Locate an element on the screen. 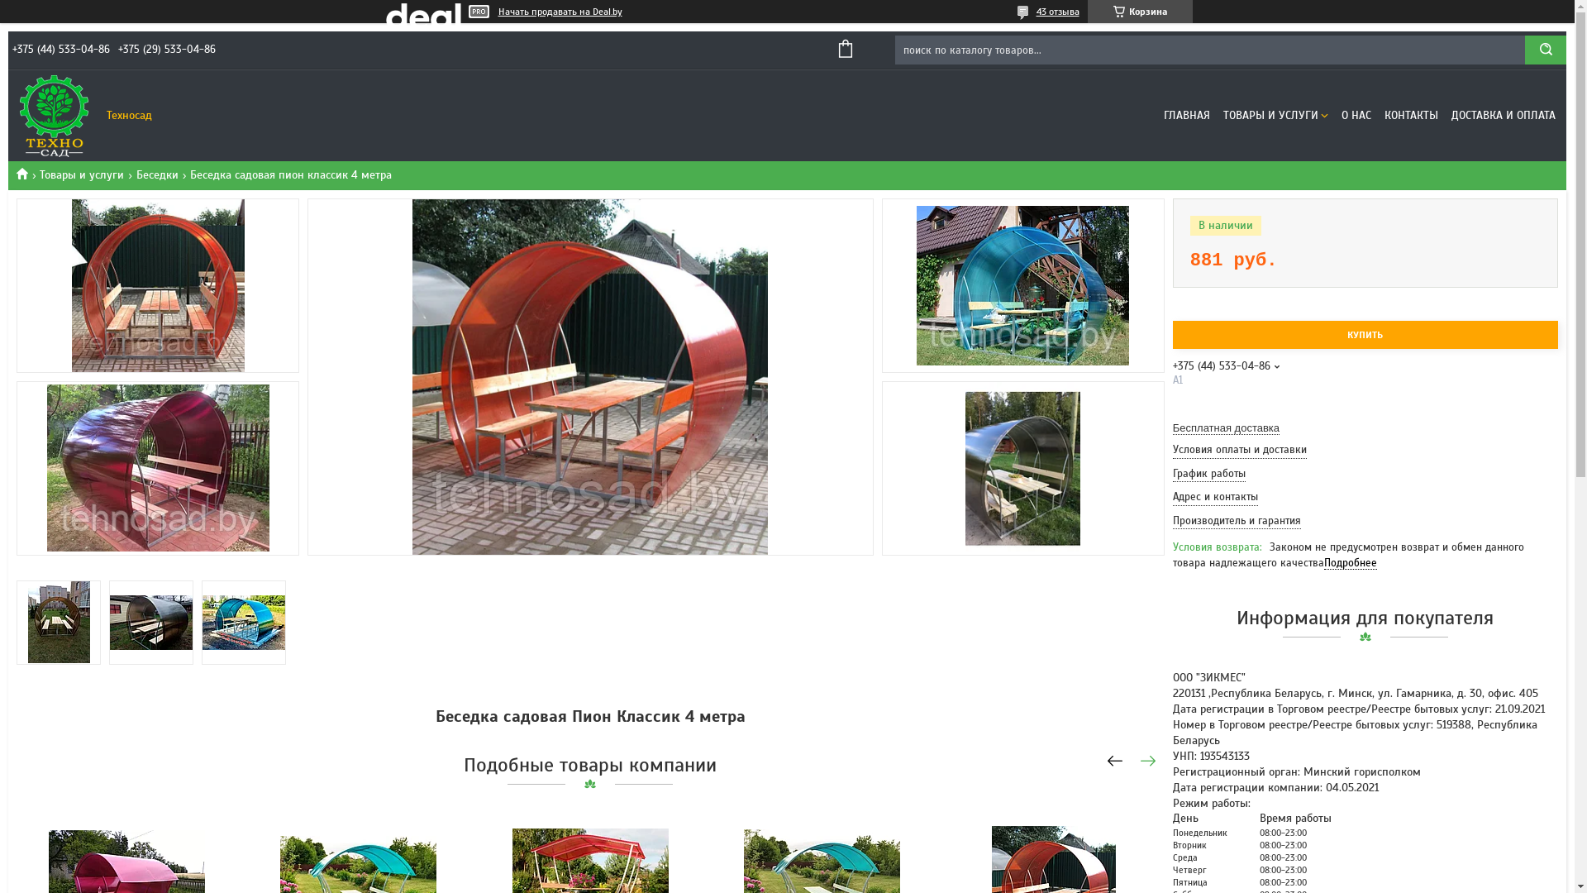  Tehnosad.by is located at coordinates (54, 116).